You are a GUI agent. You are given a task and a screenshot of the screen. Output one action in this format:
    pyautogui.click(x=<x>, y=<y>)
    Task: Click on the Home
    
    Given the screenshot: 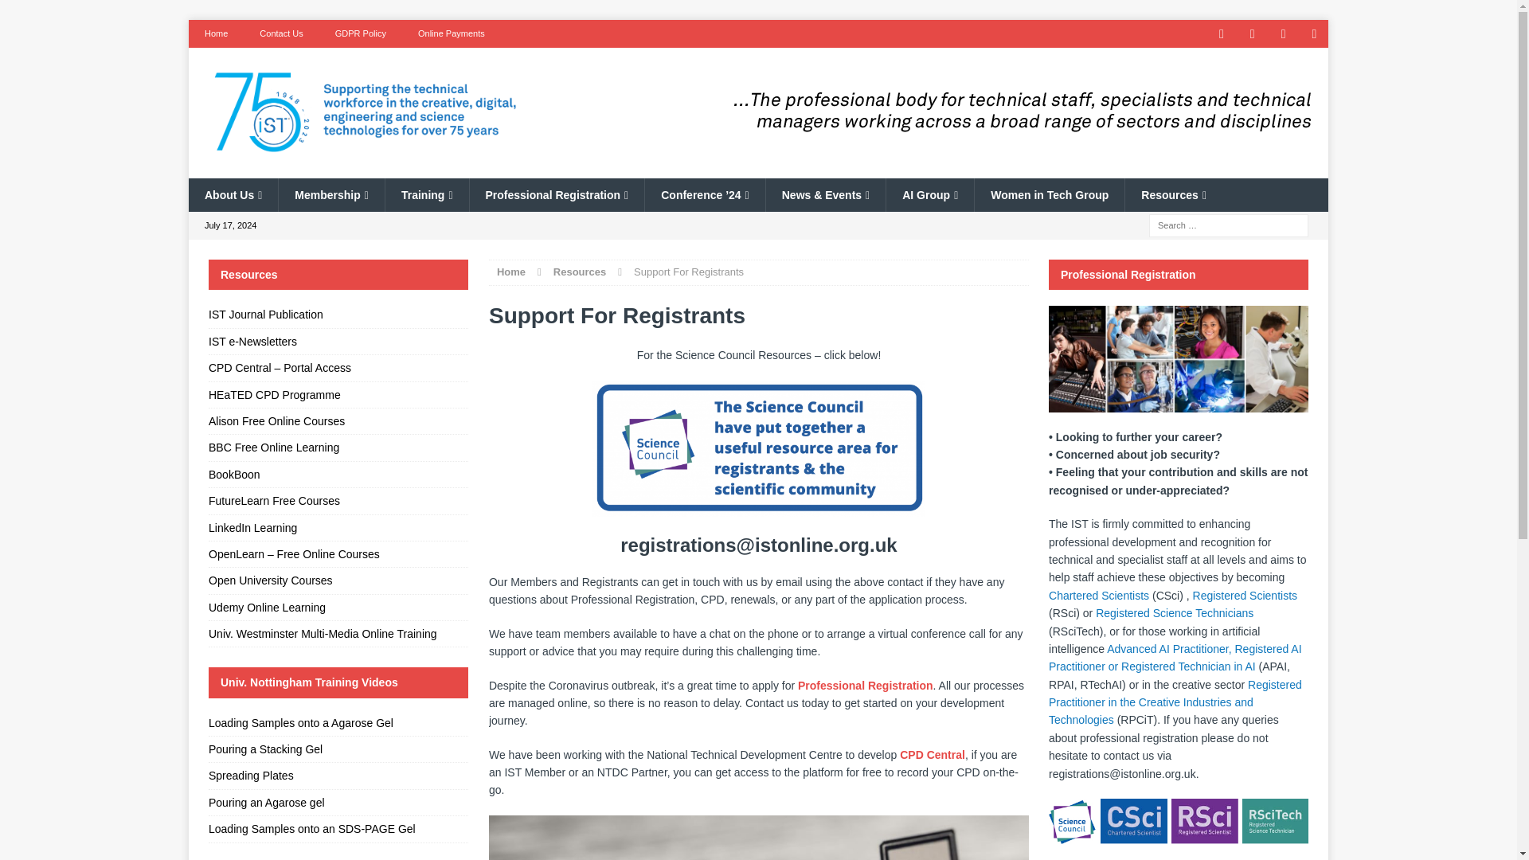 What is the action you would take?
    pyautogui.click(x=215, y=33)
    